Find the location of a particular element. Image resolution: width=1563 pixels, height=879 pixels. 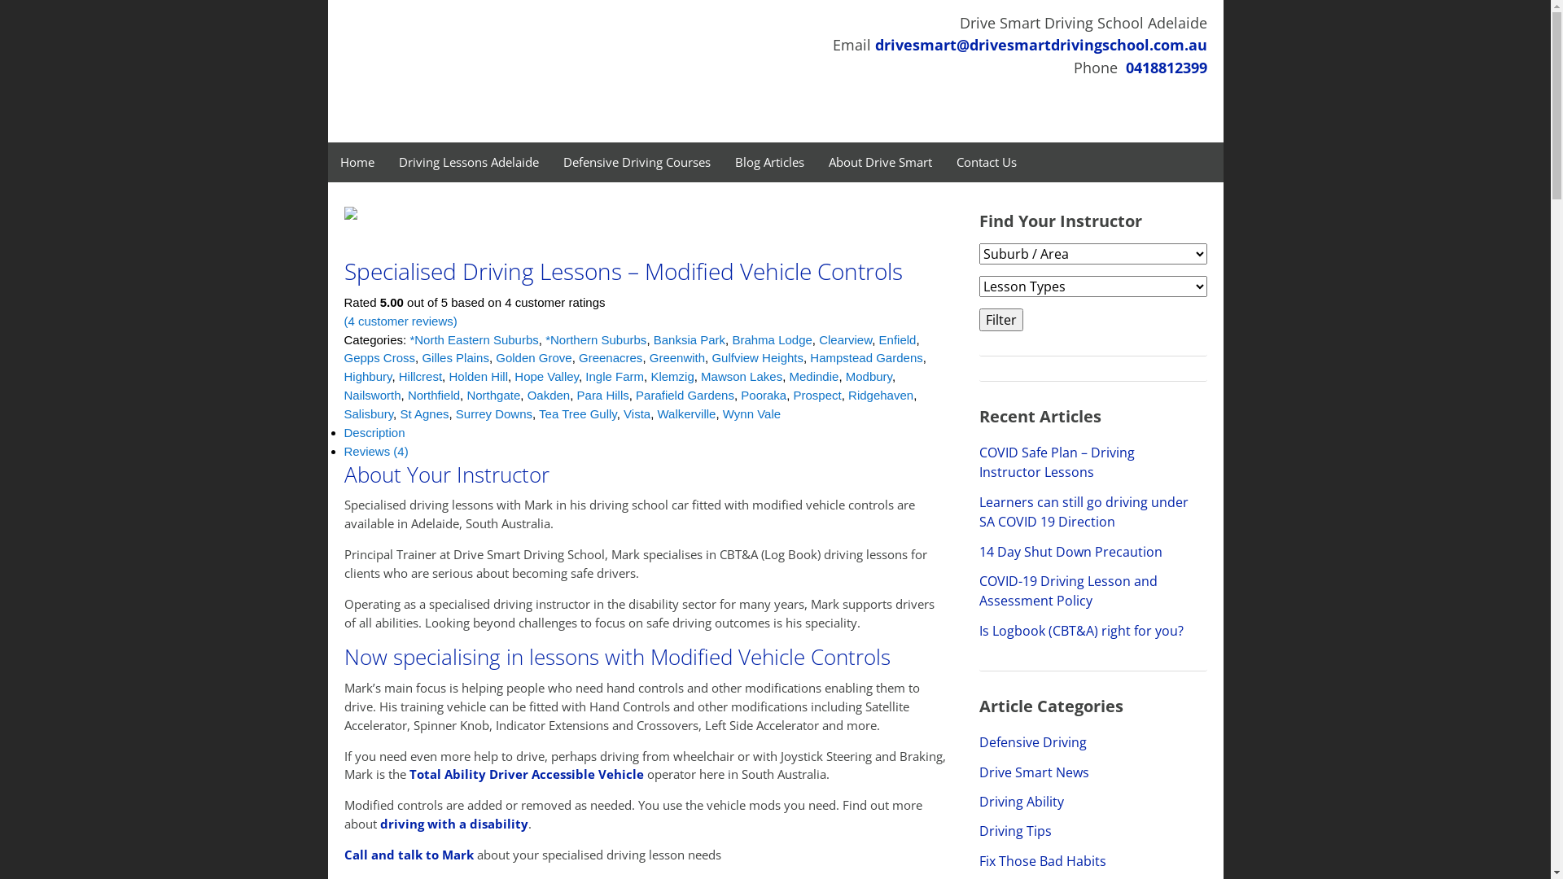

Banksia Park is located at coordinates (690, 339).